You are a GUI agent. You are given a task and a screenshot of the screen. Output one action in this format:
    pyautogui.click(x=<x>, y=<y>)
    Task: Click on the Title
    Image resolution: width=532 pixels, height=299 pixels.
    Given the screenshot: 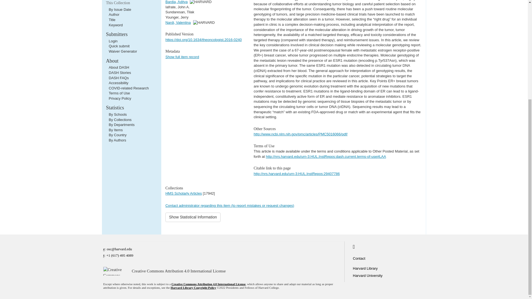 What is the action you would take?
    pyautogui.click(x=112, y=19)
    